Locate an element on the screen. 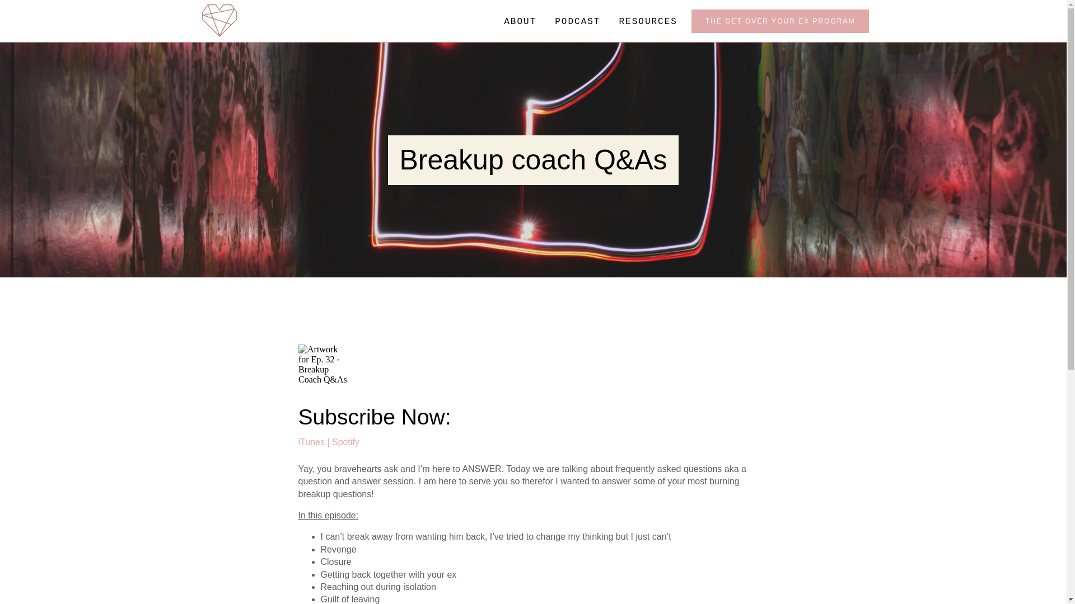 The width and height of the screenshot is (1075, 604). ABOUT is located at coordinates (520, 21).